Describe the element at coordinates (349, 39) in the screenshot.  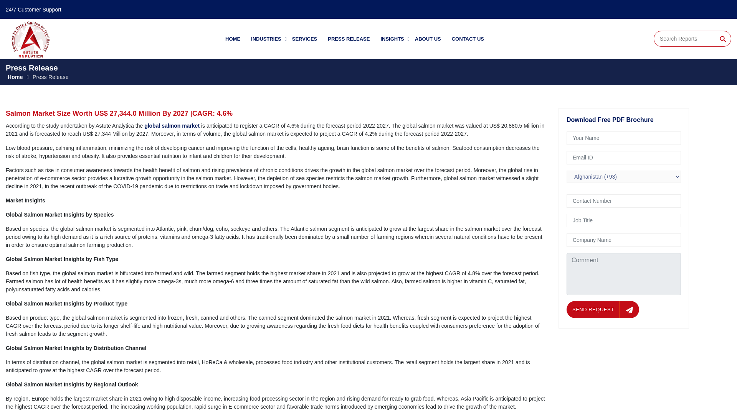
I see `PRESS RELEASE` at that location.